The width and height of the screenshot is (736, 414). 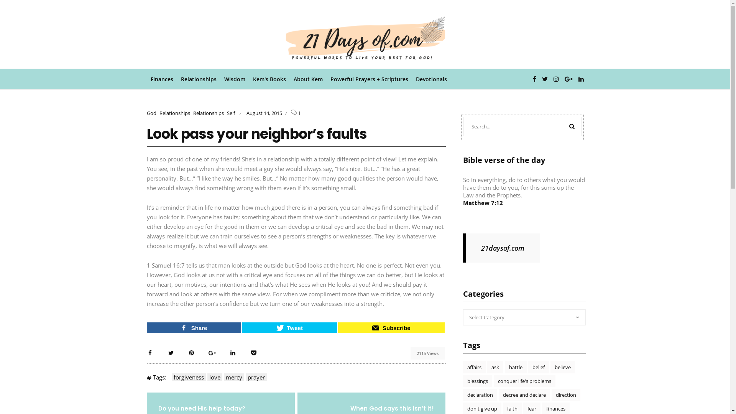 I want to click on About Kem, so click(x=308, y=79).